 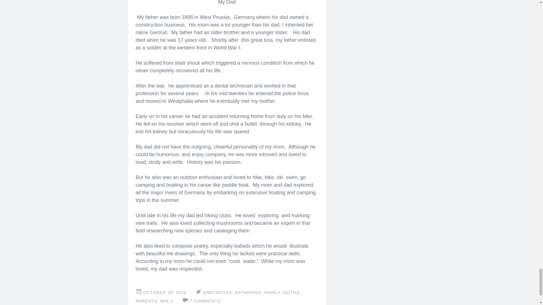 What do you see at coordinates (272, 293) in the screenshot?
I see `FAMILY` at bounding box center [272, 293].